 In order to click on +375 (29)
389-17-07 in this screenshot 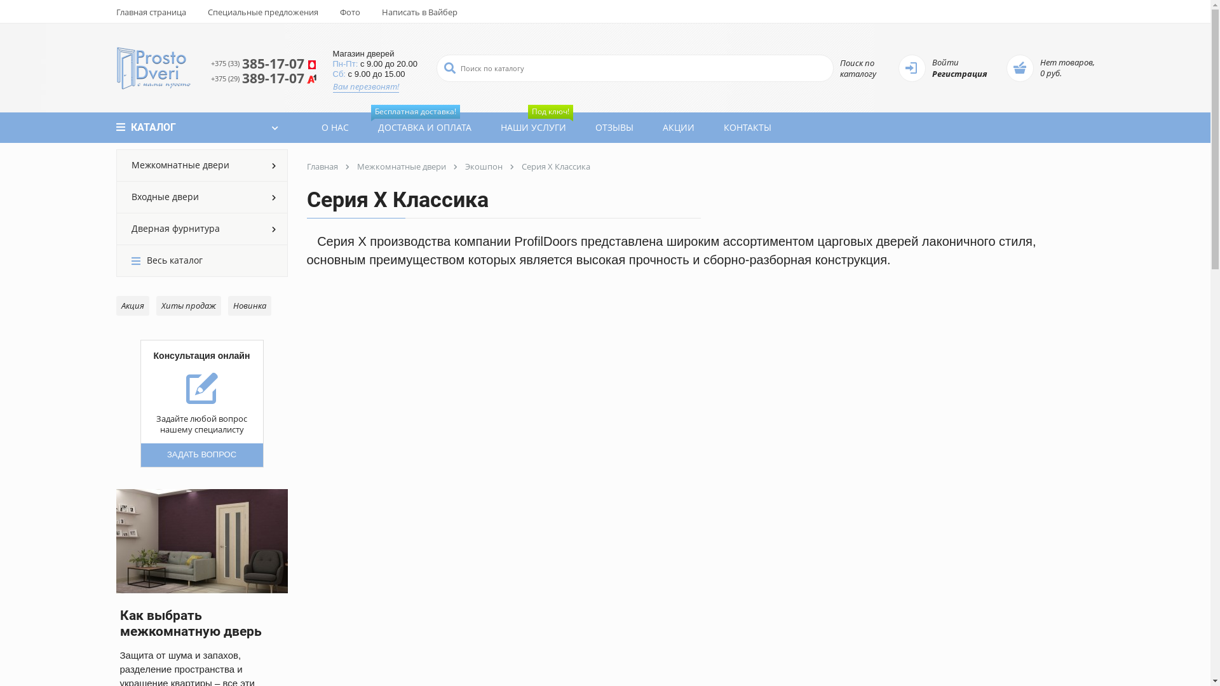, I will do `click(264, 79)`.